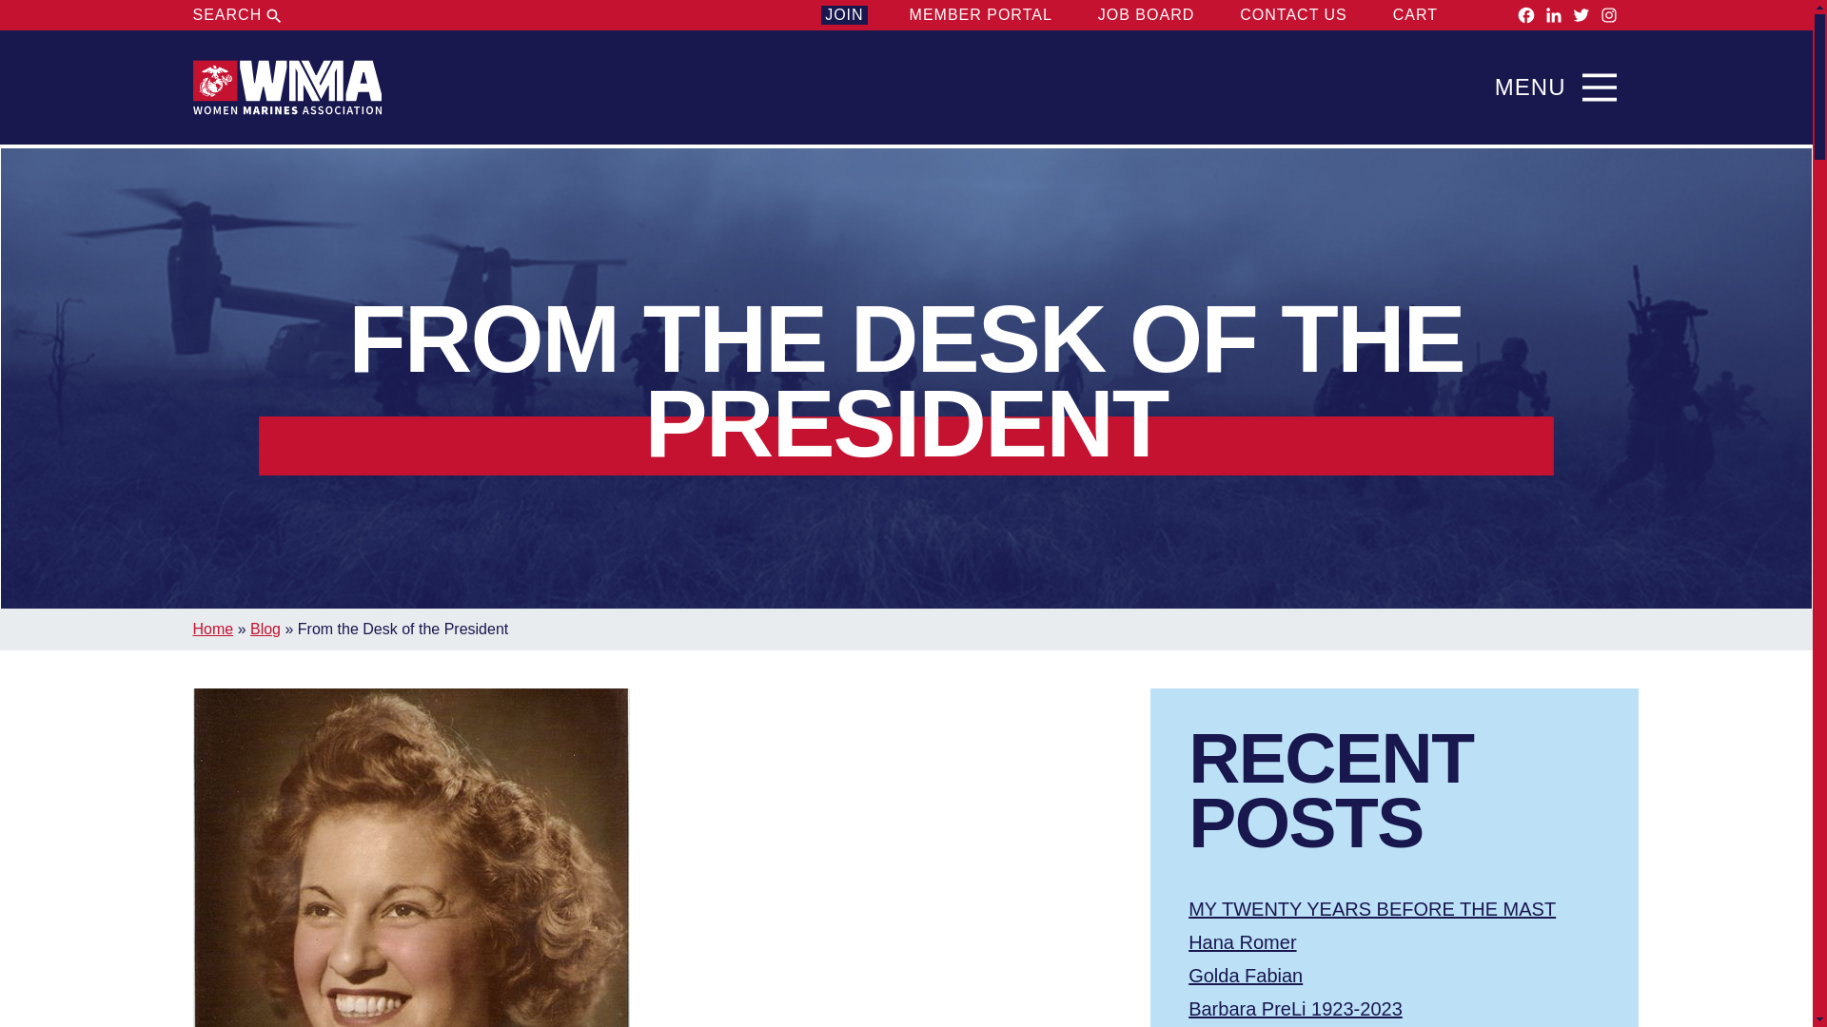 The image size is (1827, 1027). What do you see at coordinates (285, 87) in the screenshot?
I see `Women Marines Association` at bounding box center [285, 87].